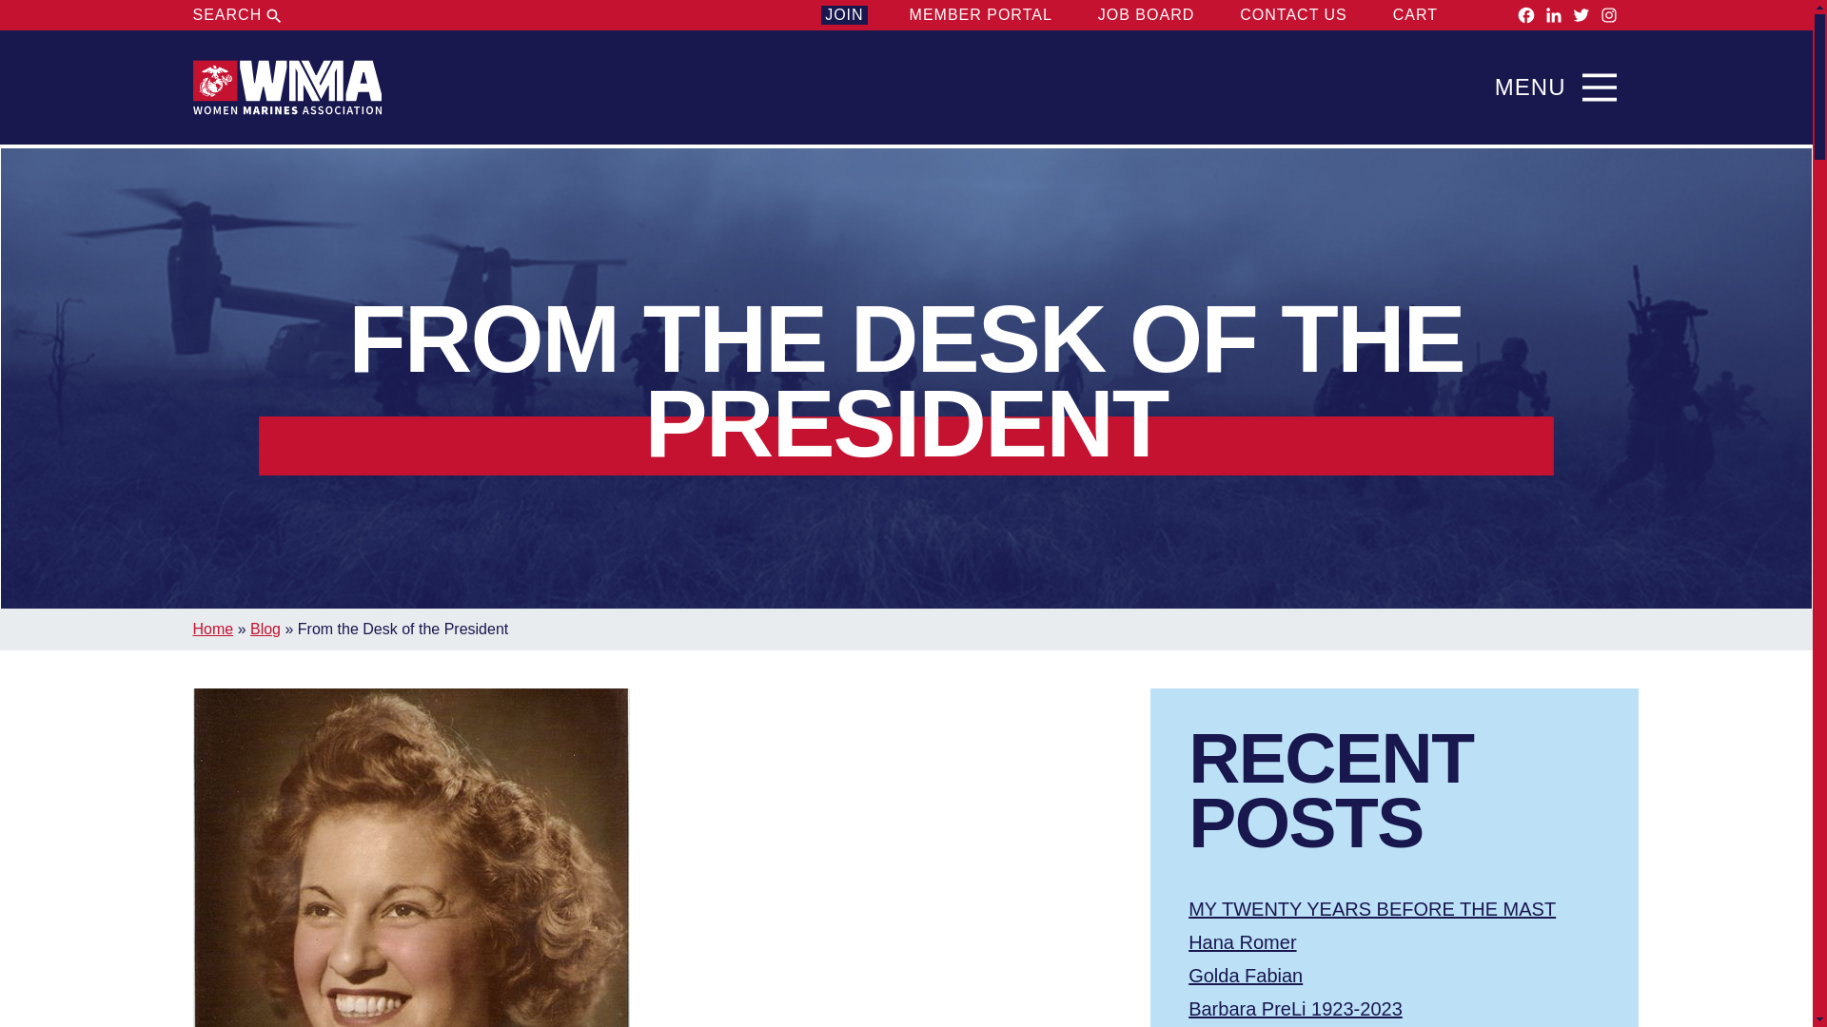 The image size is (1827, 1027). What do you see at coordinates (285, 87) in the screenshot?
I see `Women Marines Association` at bounding box center [285, 87].